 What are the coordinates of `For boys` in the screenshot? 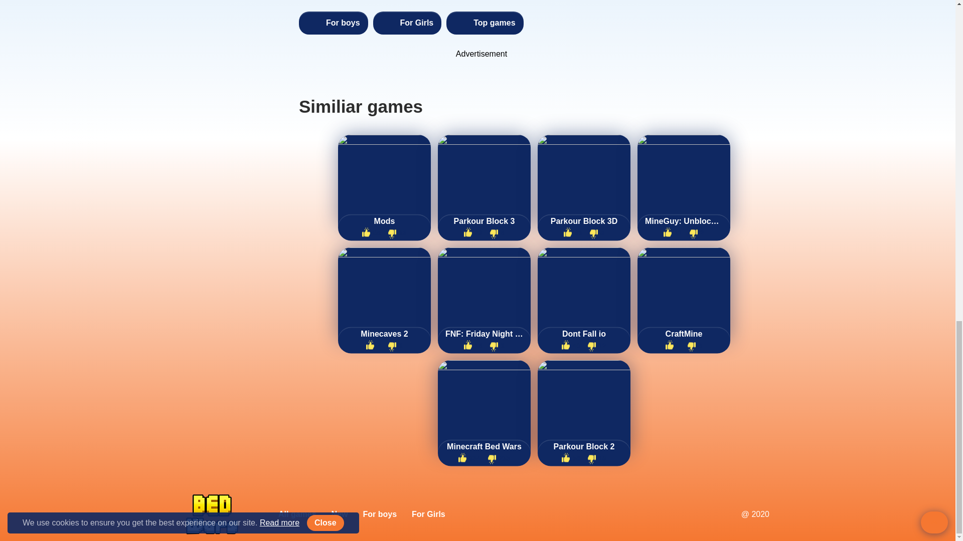 It's located at (333, 23).